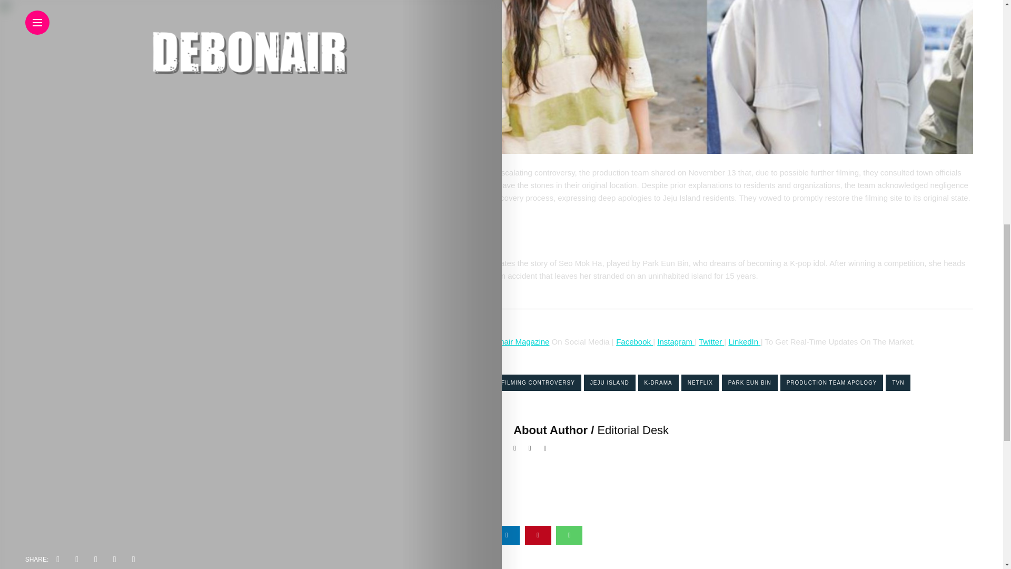 This screenshot has height=569, width=1011. I want to click on facebook, so click(444, 535).